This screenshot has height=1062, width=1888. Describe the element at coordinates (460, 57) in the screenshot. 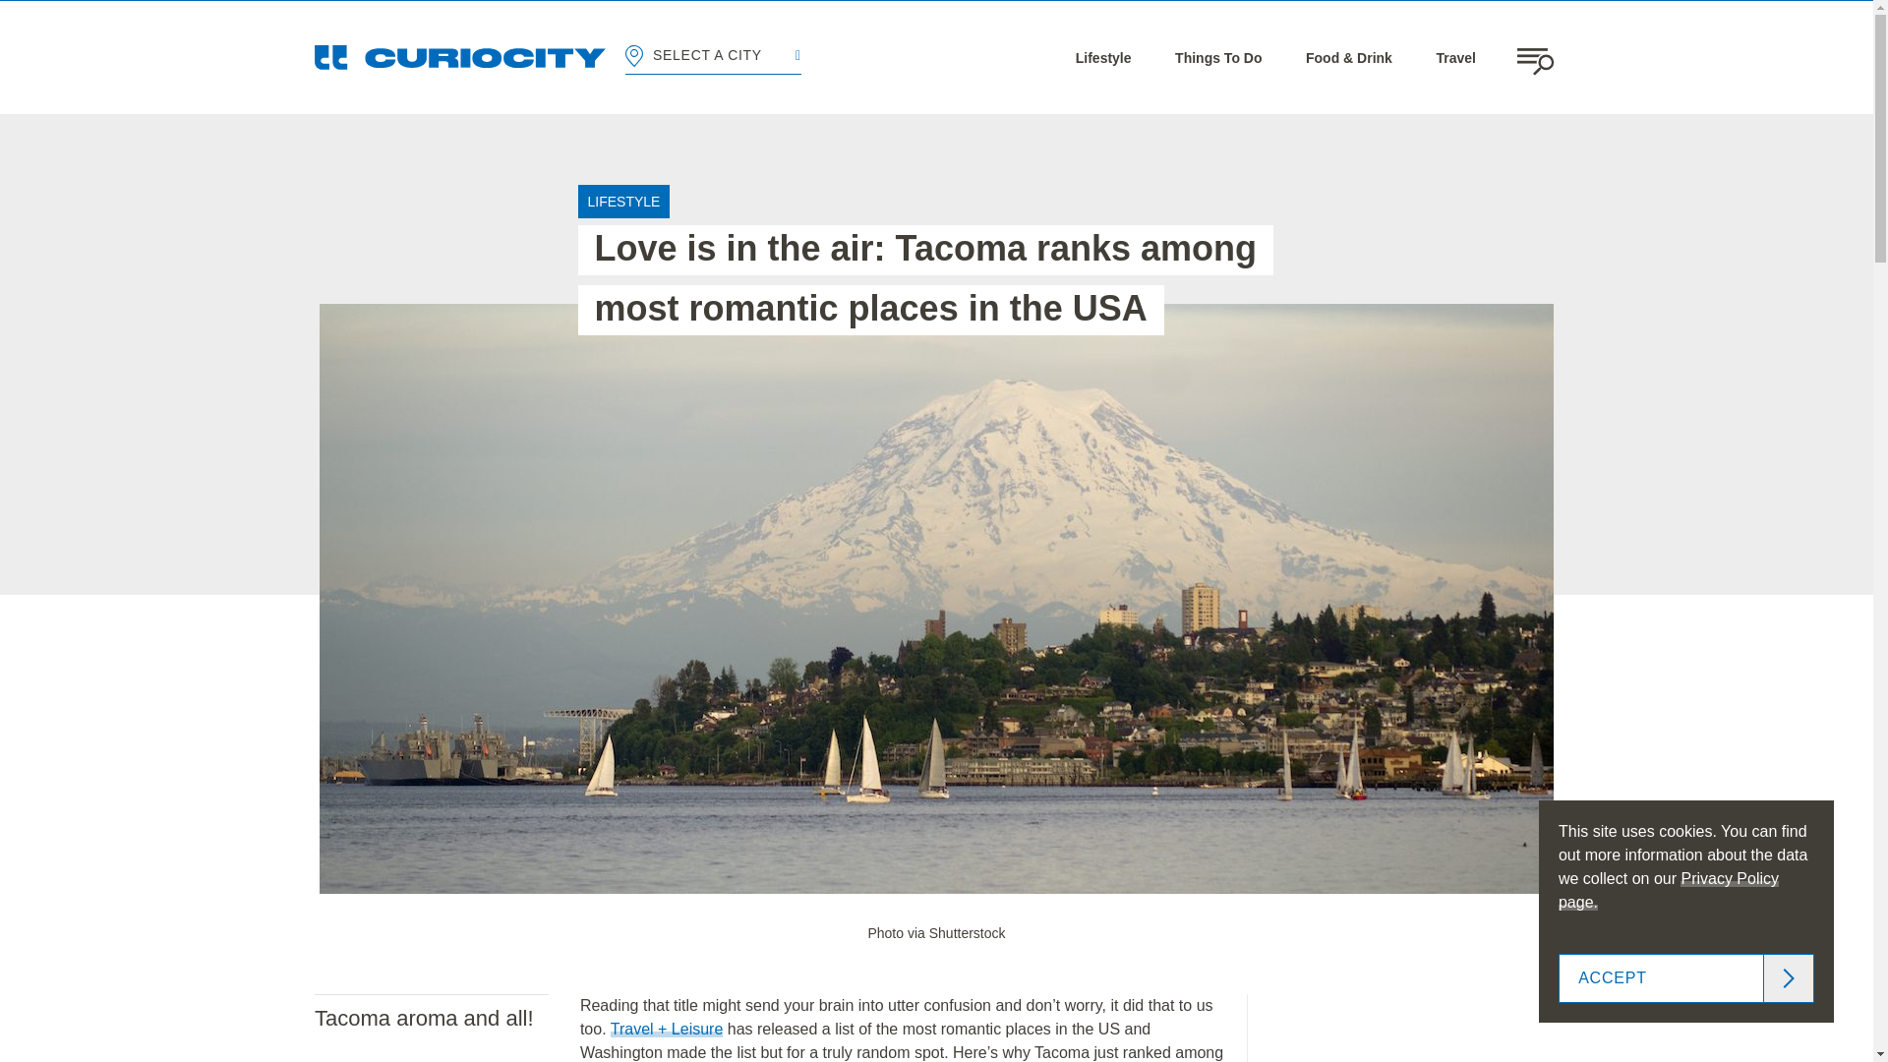

I see `goes to Home` at that location.